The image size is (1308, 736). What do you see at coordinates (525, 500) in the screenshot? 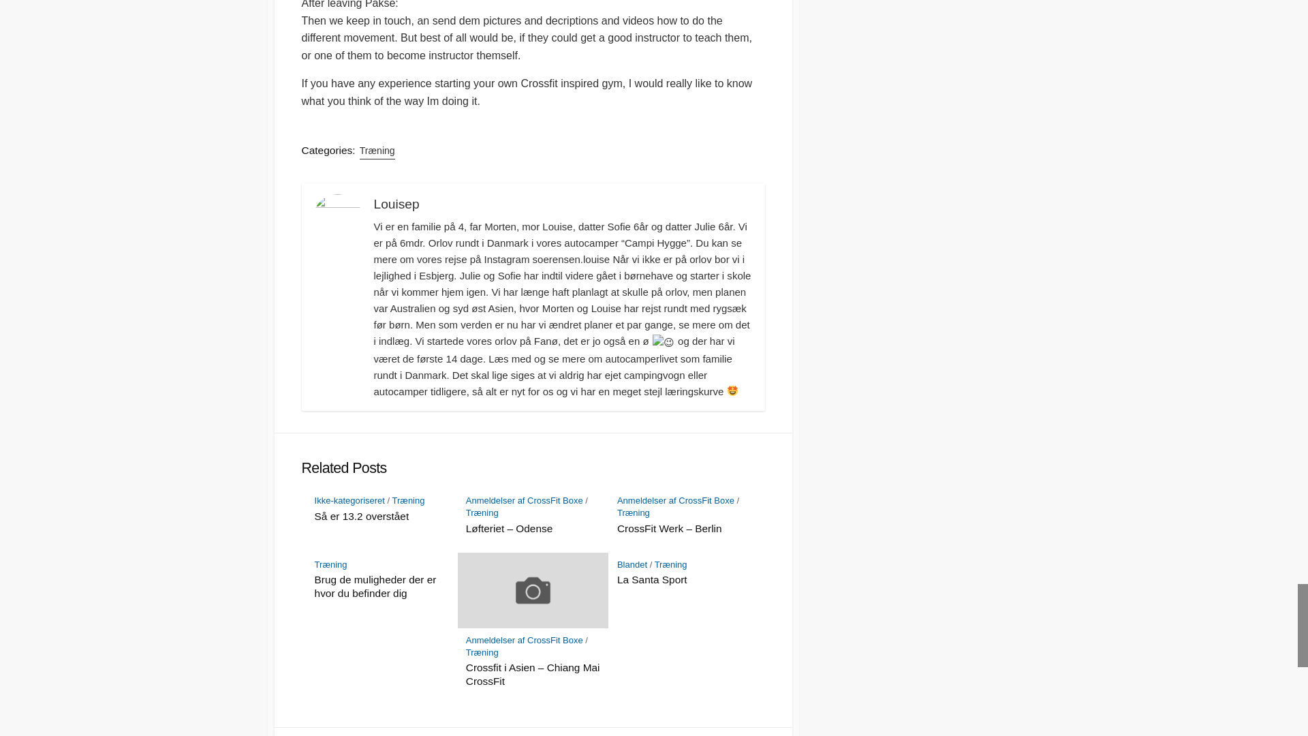
I see `Anmeldelser af CrossFit Boxe` at bounding box center [525, 500].